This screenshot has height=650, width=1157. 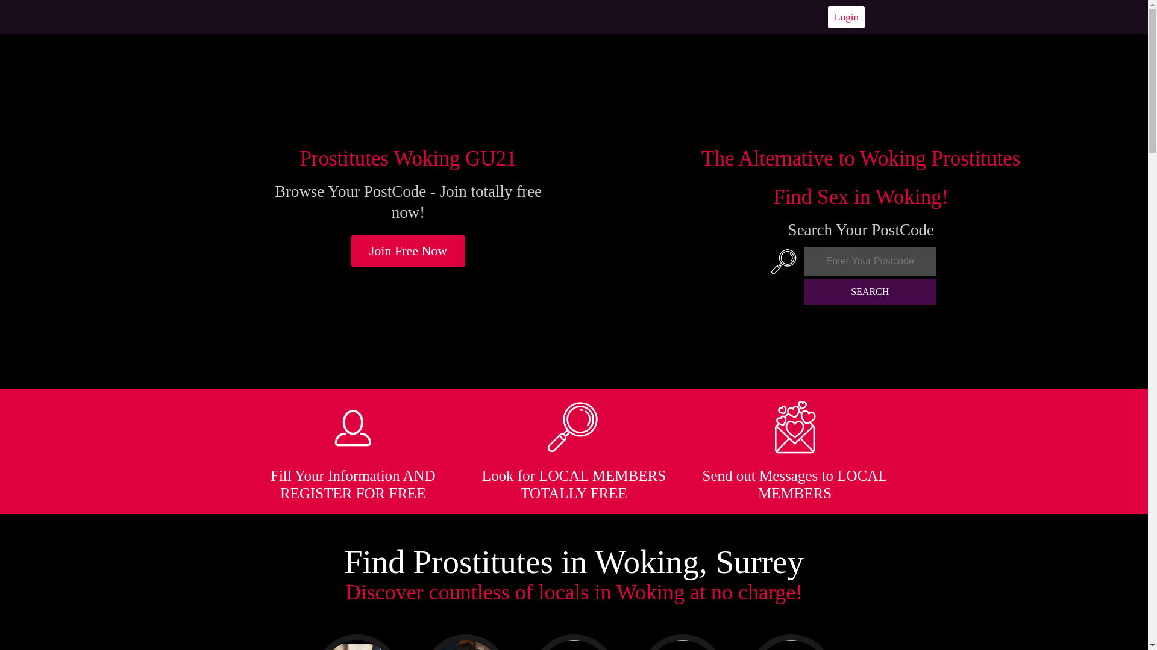 What do you see at coordinates (409, 250) in the screenshot?
I see `Join Free Now` at bounding box center [409, 250].